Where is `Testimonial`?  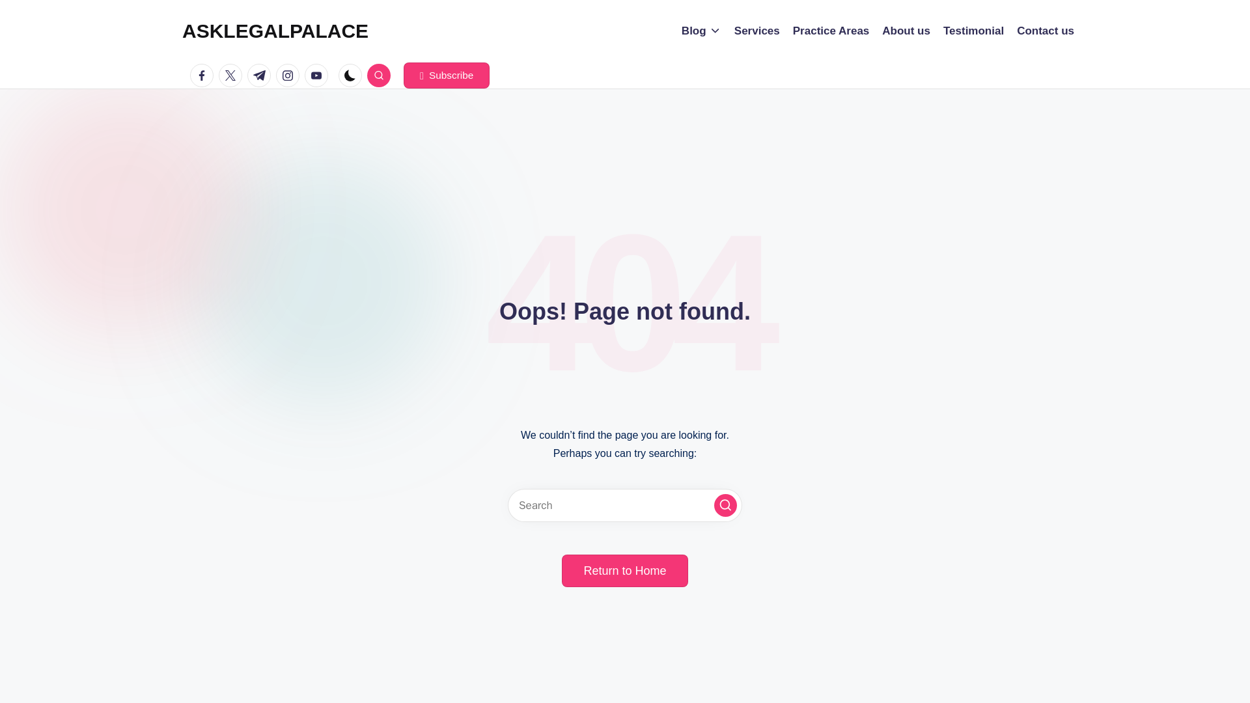 Testimonial is located at coordinates (973, 31).